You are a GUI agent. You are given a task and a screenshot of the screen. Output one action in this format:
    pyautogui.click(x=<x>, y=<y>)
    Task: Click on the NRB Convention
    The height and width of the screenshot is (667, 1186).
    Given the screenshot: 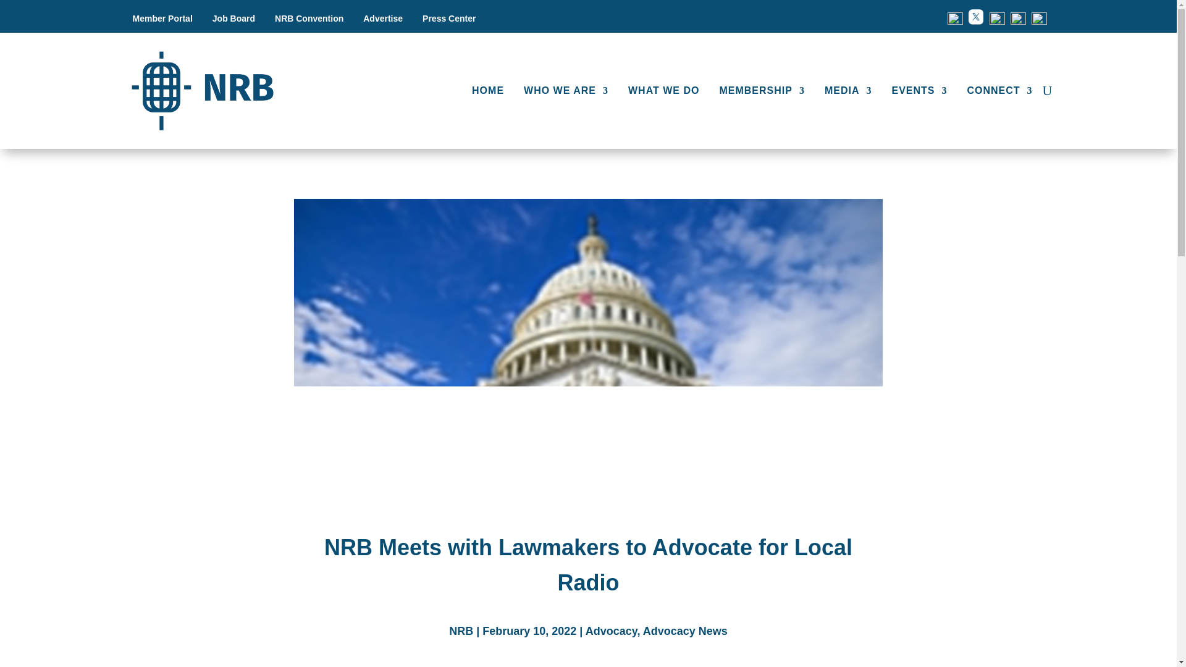 What is the action you would take?
    pyautogui.click(x=309, y=21)
    